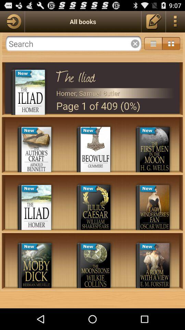 Image resolution: width=185 pixels, height=330 pixels. What do you see at coordinates (153, 44) in the screenshot?
I see `more options` at bounding box center [153, 44].